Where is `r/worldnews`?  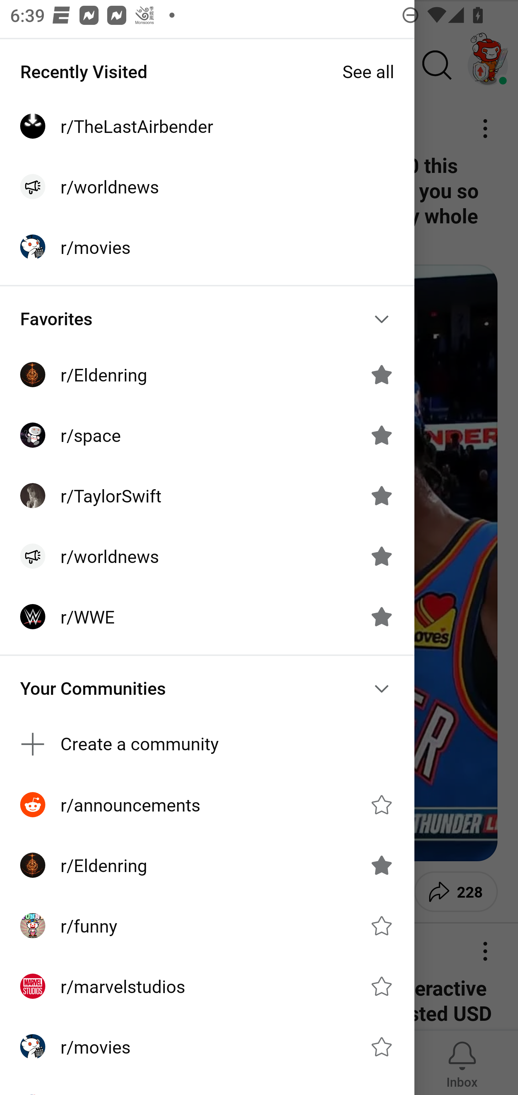 r/worldnews is located at coordinates (207, 187).